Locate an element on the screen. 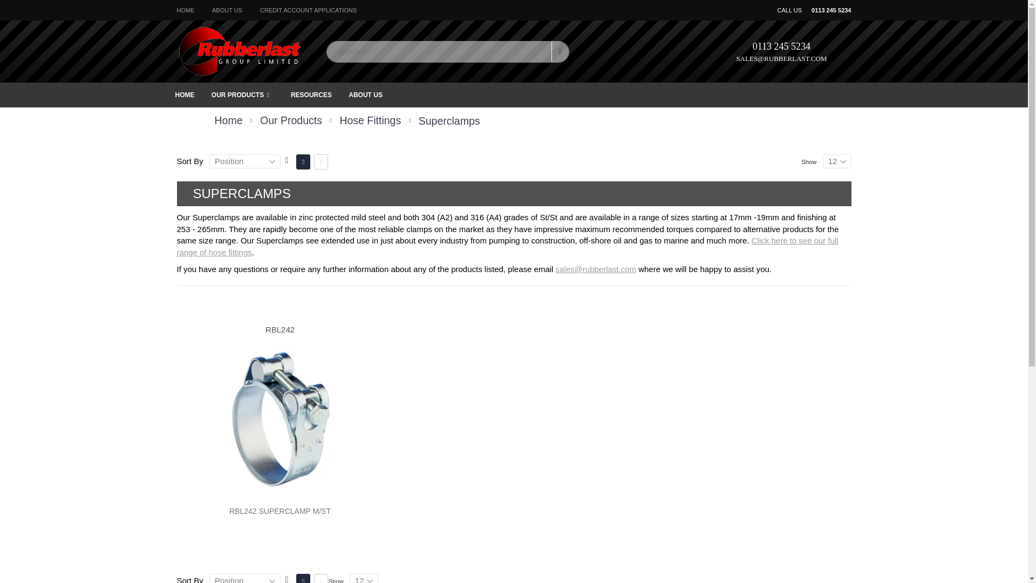 This screenshot has width=1036, height=583. Click here to see our full range of hose fittings is located at coordinates (507, 246).